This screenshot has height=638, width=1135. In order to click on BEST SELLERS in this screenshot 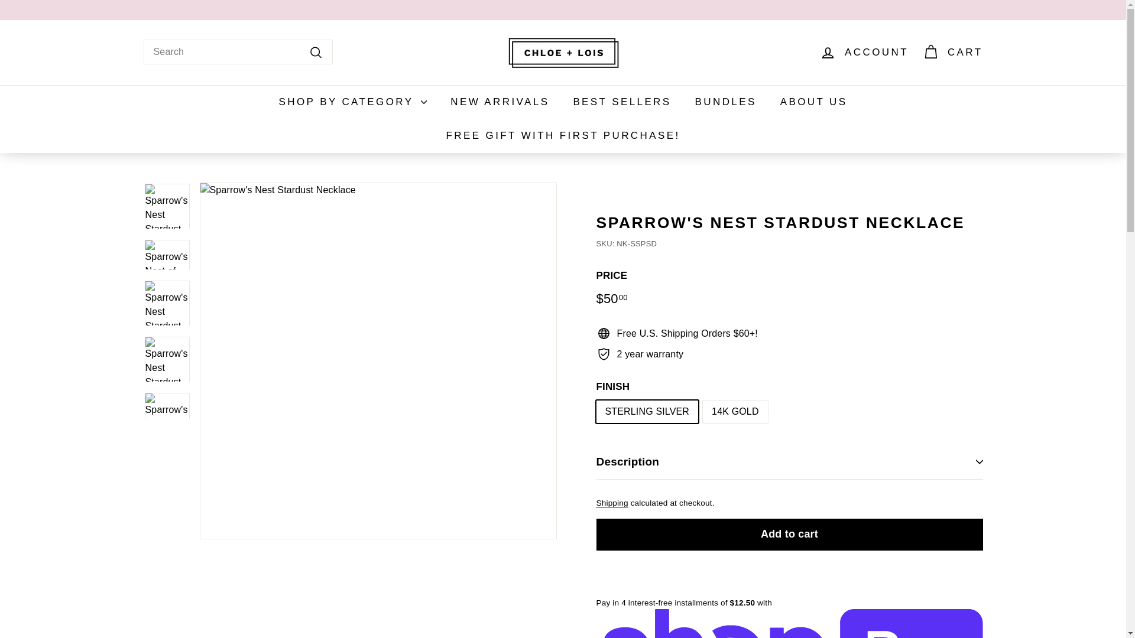, I will do `click(622, 102)`.